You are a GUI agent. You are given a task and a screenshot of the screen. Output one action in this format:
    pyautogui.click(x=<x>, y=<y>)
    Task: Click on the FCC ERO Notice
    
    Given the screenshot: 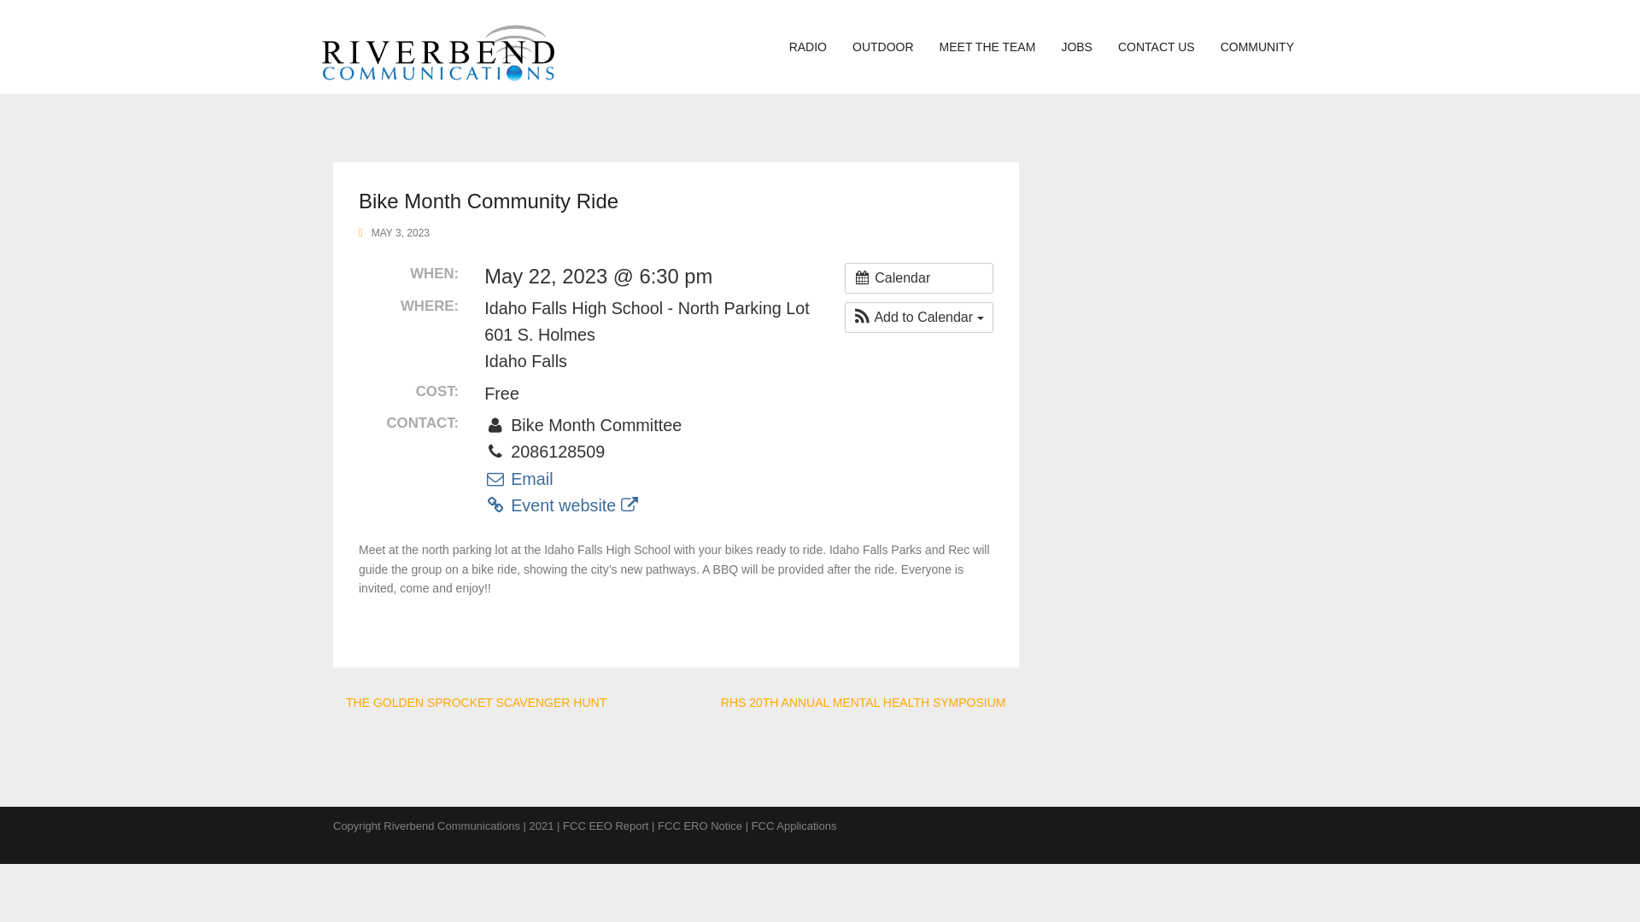 What is the action you would take?
    pyautogui.click(x=700, y=826)
    